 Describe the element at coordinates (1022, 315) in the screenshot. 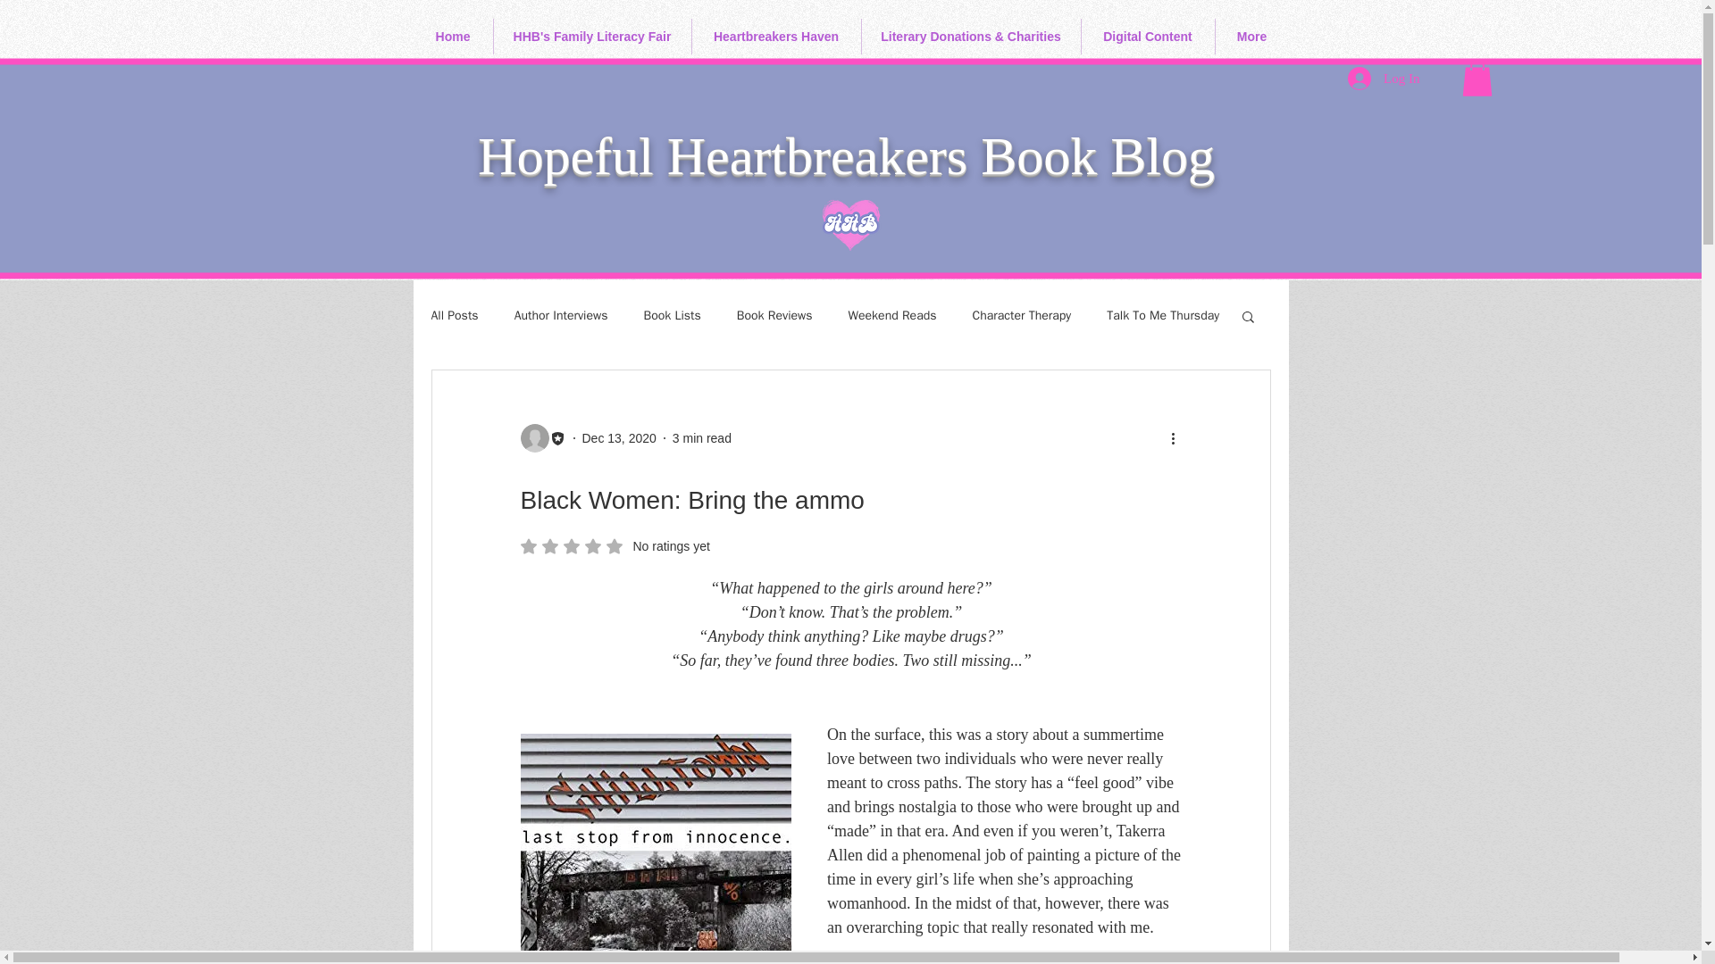

I see `Author Interviews` at that location.